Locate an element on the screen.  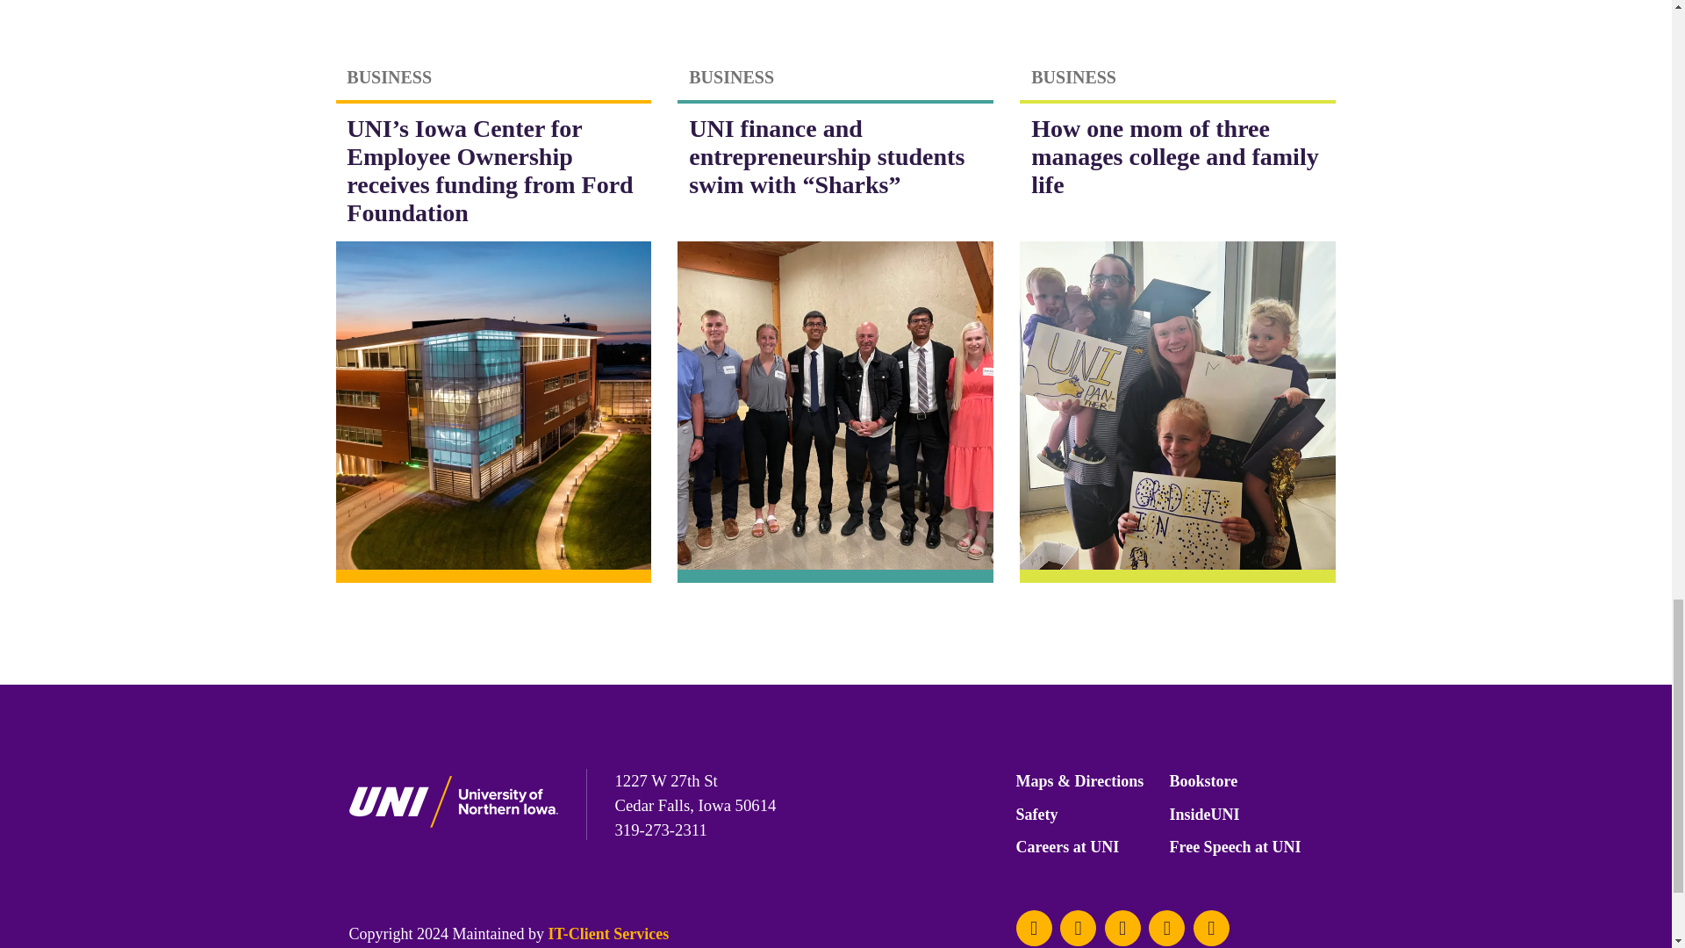
Safety is located at coordinates (1036, 820).